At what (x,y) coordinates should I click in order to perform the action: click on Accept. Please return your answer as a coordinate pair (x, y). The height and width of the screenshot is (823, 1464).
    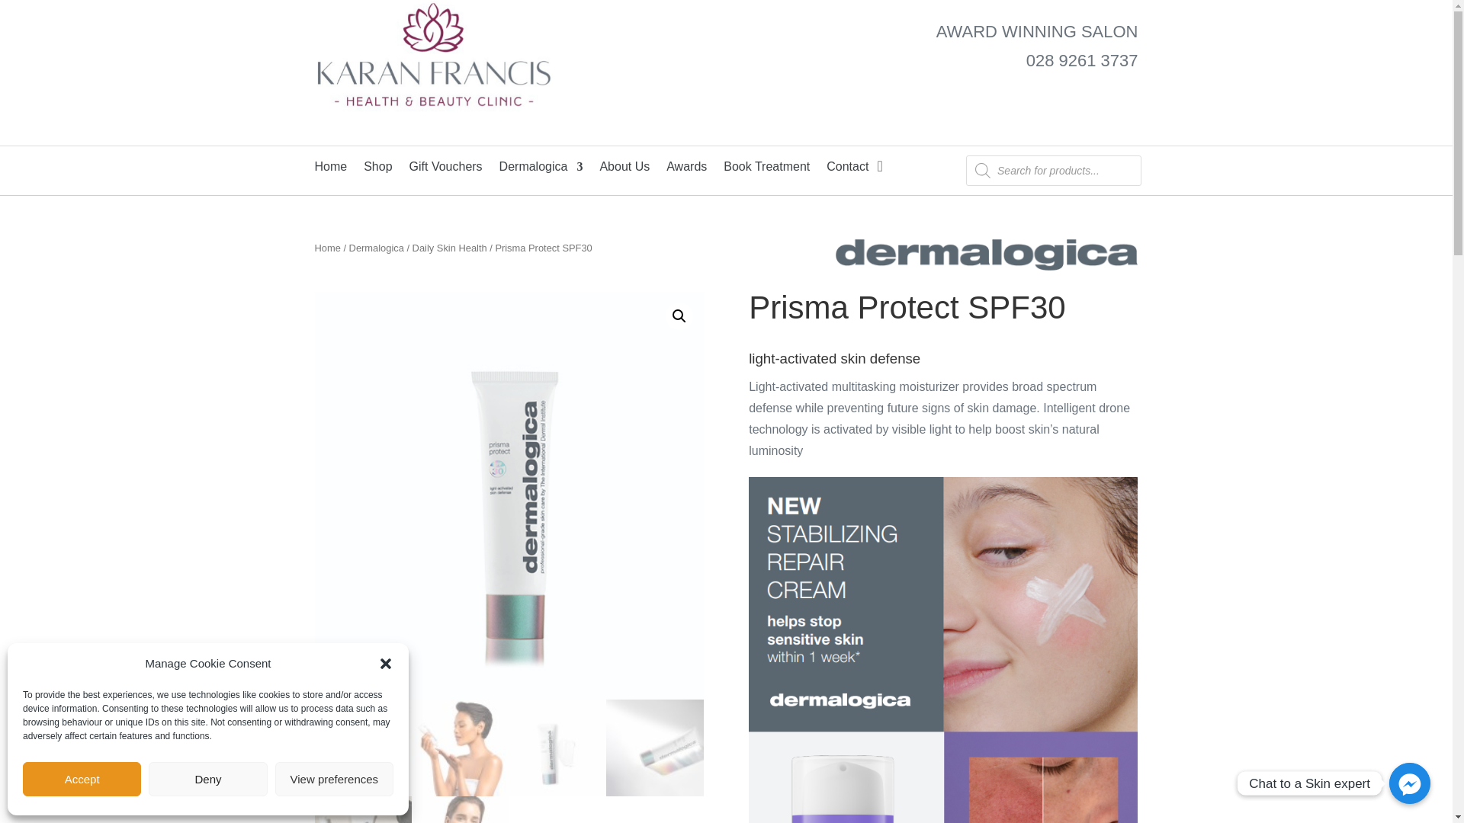
    Looking at the image, I should click on (82, 779).